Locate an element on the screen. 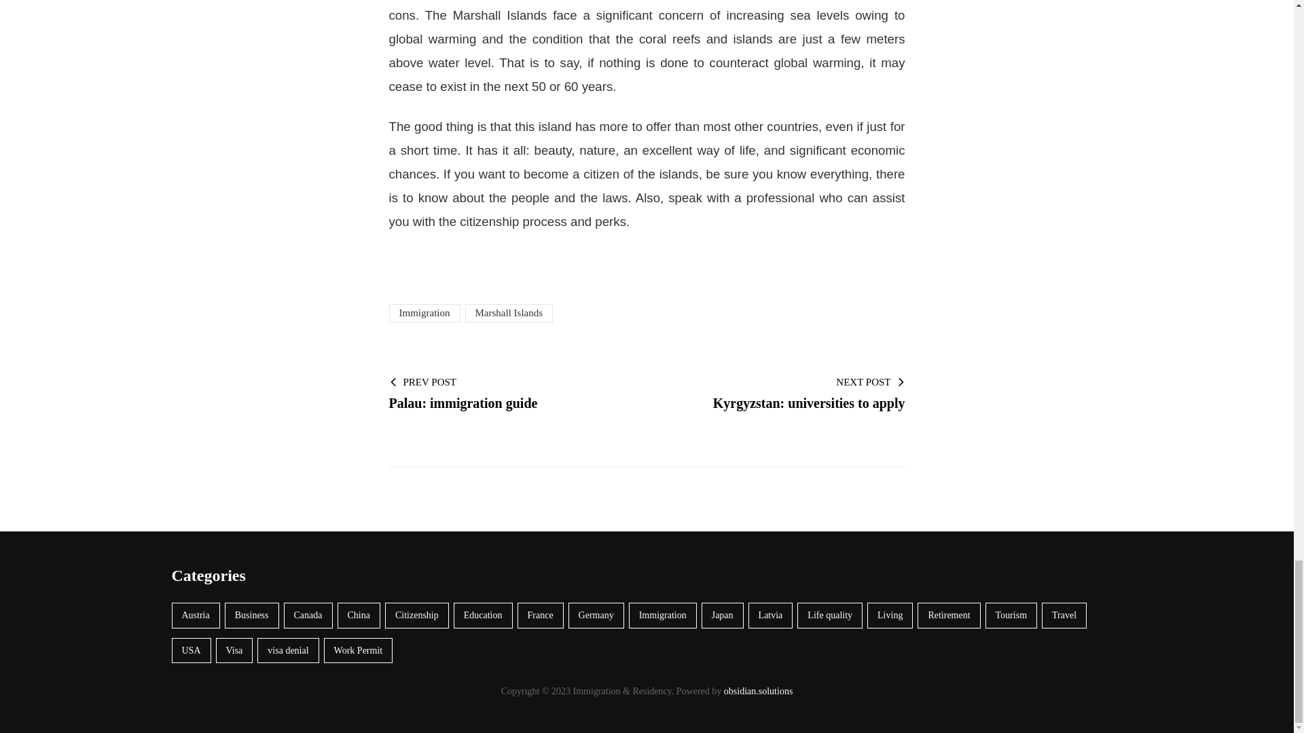 Image resolution: width=1304 pixels, height=733 pixels. Latvia is located at coordinates (770, 615).